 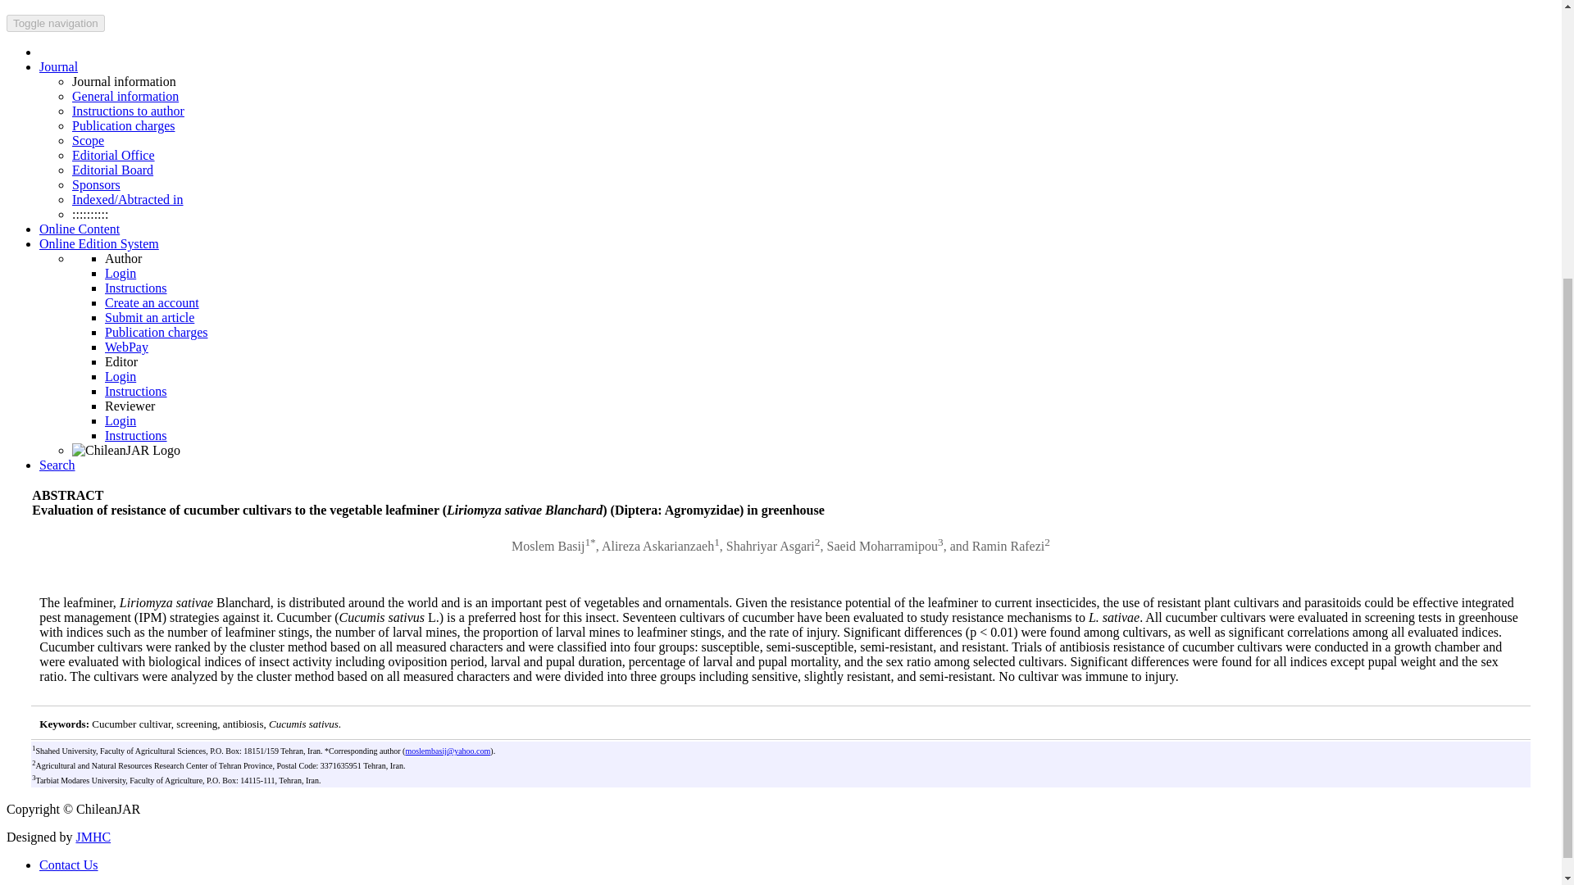 What do you see at coordinates (58, 66) in the screenshot?
I see `Journal` at bounding box center [58, 66].